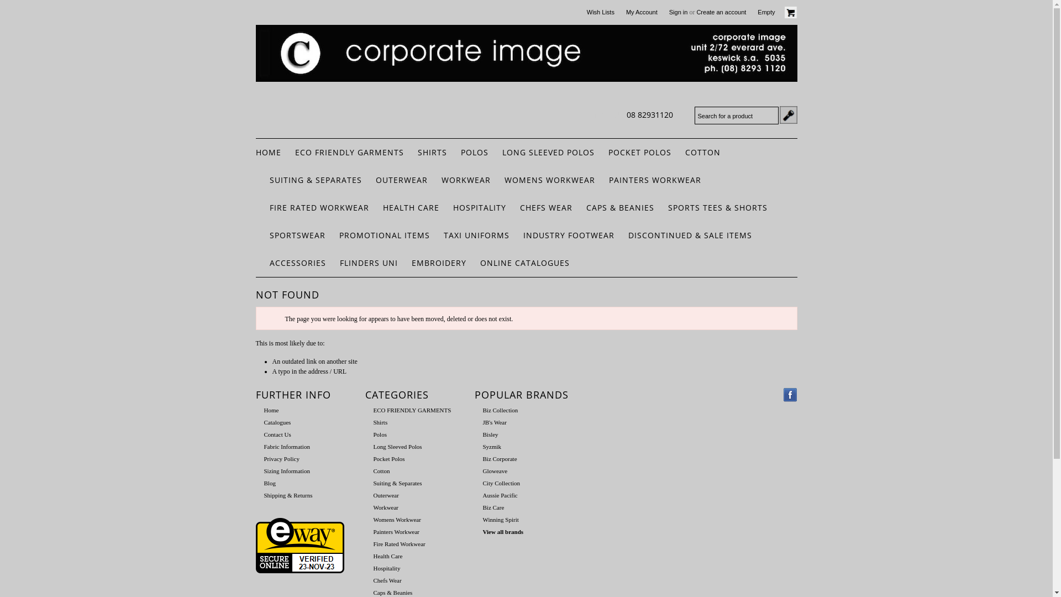  What do you see at coordinates (381, 422) in the screenshot?
I see `Shirts` at bounding box center [381, 422].